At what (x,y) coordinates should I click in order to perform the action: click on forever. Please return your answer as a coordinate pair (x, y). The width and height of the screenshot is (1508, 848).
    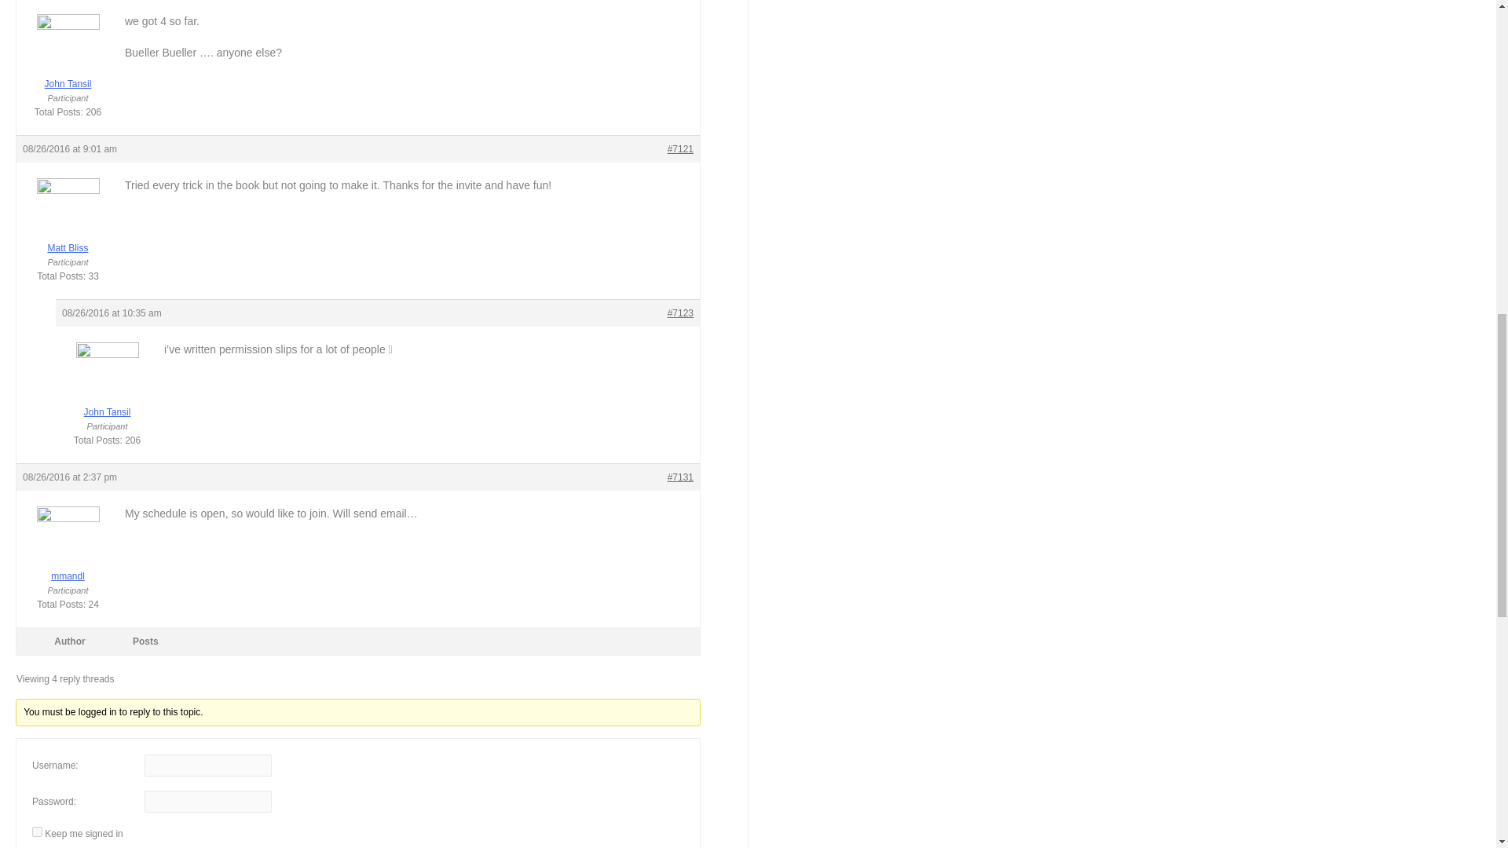
    Looking at the image, I should click on (36, 832).